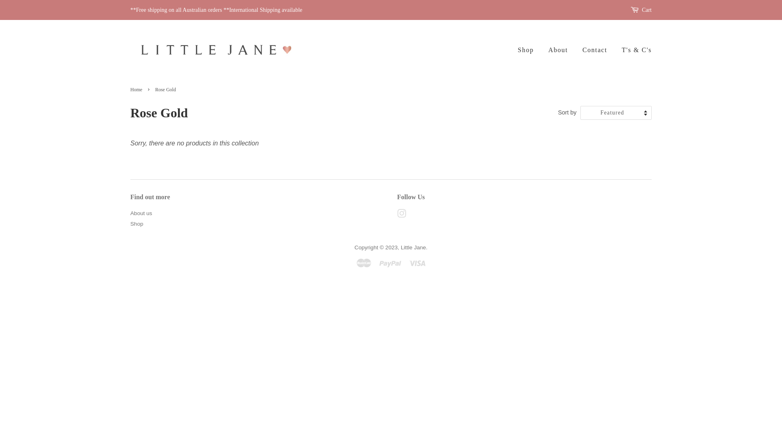  I want to click on Home, so click(137, 90).